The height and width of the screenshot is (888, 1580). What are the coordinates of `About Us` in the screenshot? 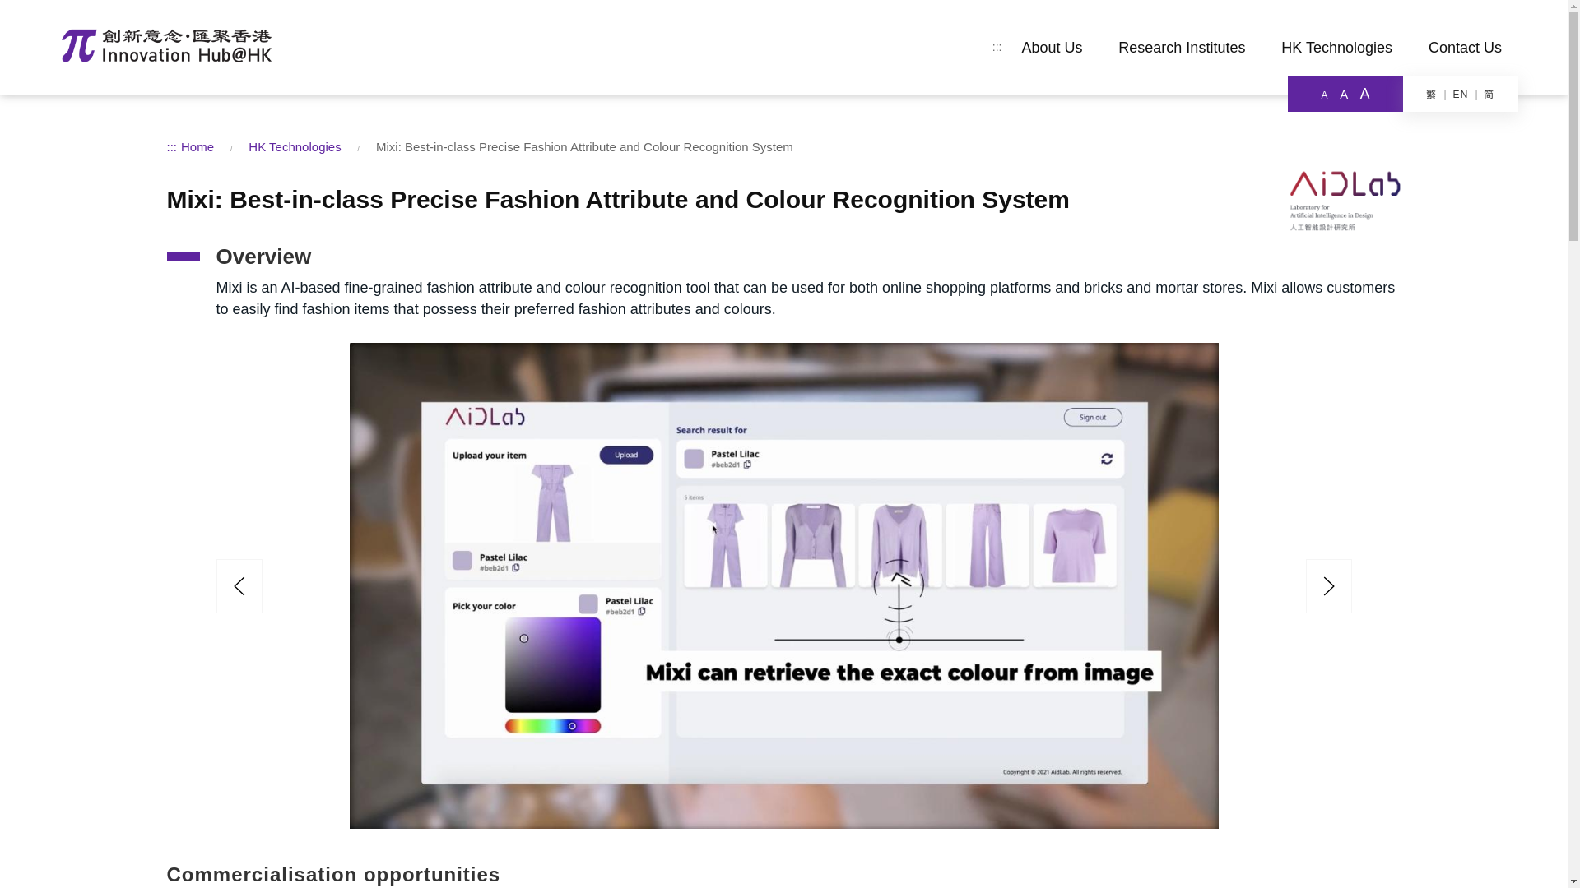 It's located at (1052, 48).